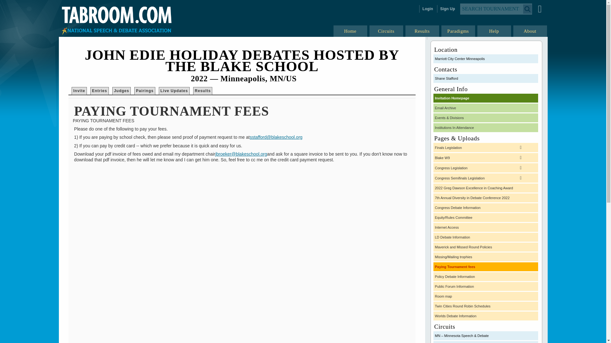  What do you see at coordinates (486, 98) in the screenshot?
I see `Invitation Homepage` at bounding box center [486, 98].